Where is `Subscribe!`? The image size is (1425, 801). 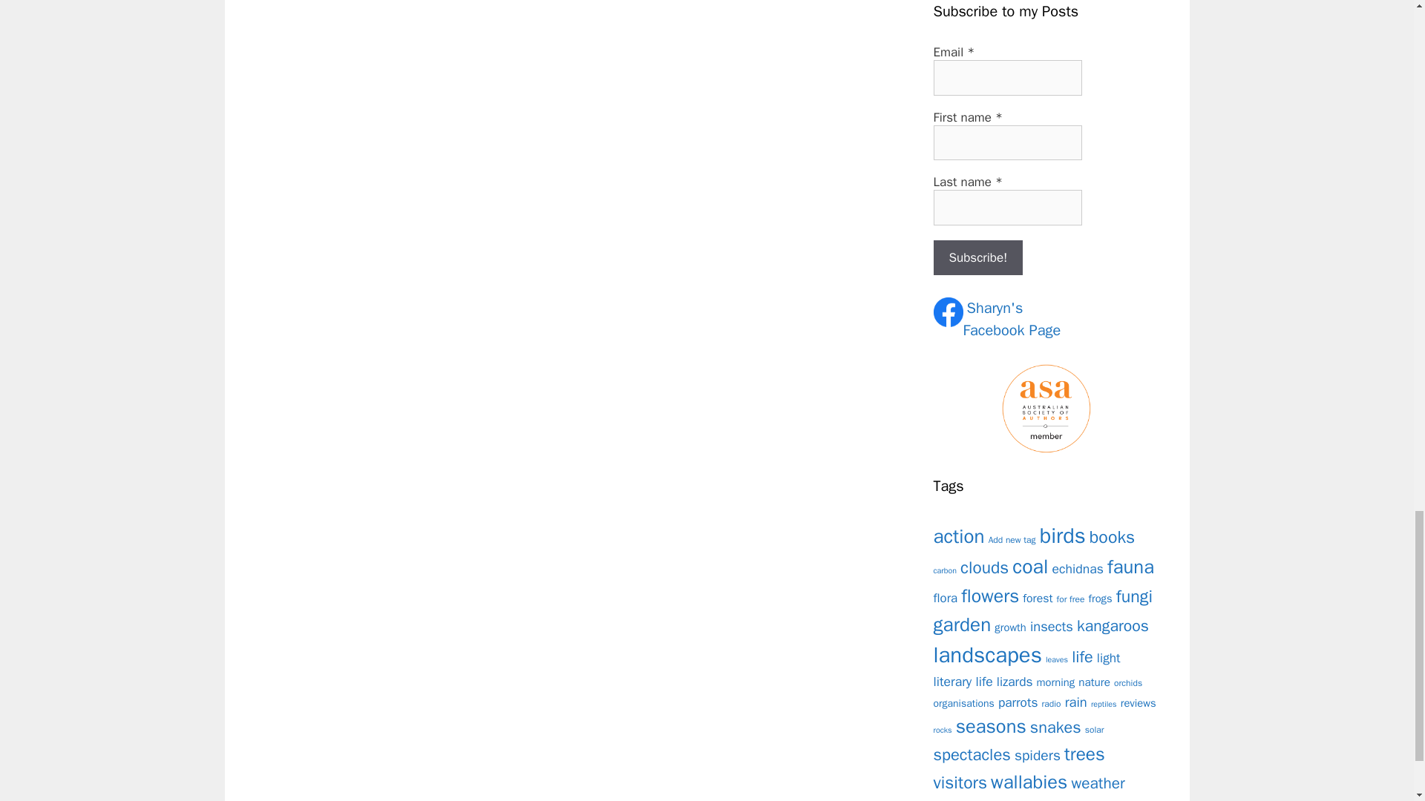
Subscribe! is located at coordinates (978, 258).